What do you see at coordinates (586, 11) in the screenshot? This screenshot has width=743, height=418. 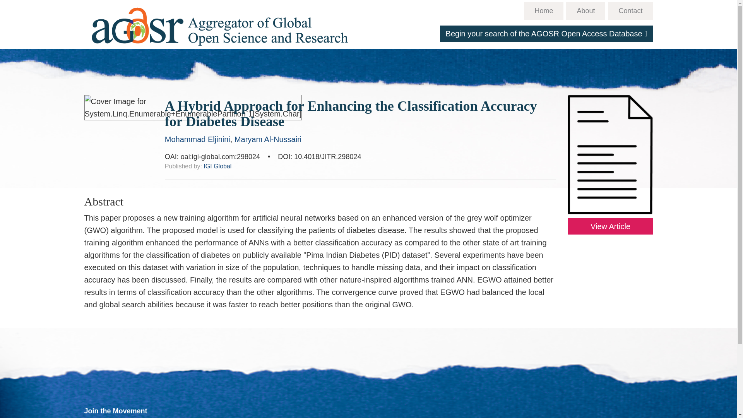 I see `About` at bounding box center [586, 11].